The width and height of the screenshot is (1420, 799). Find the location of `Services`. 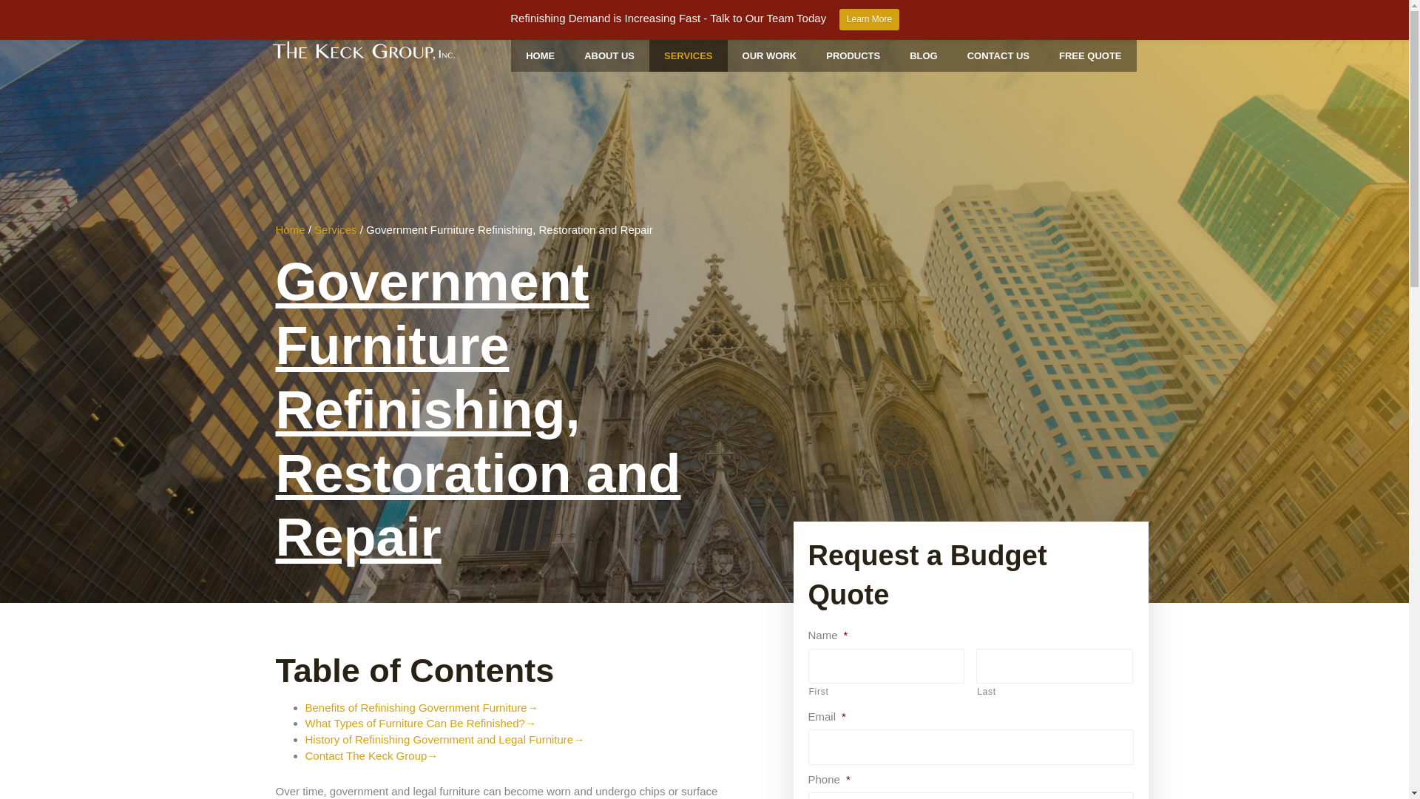

Services is located at coordinates (336, 229).